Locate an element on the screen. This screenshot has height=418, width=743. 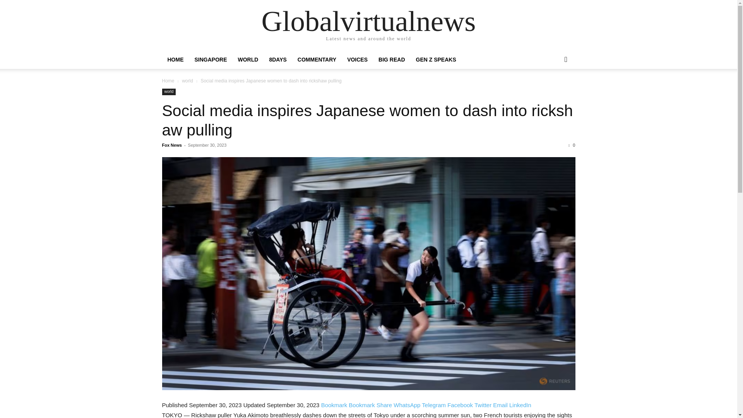
WORLD is located at coordinates (248, 60).